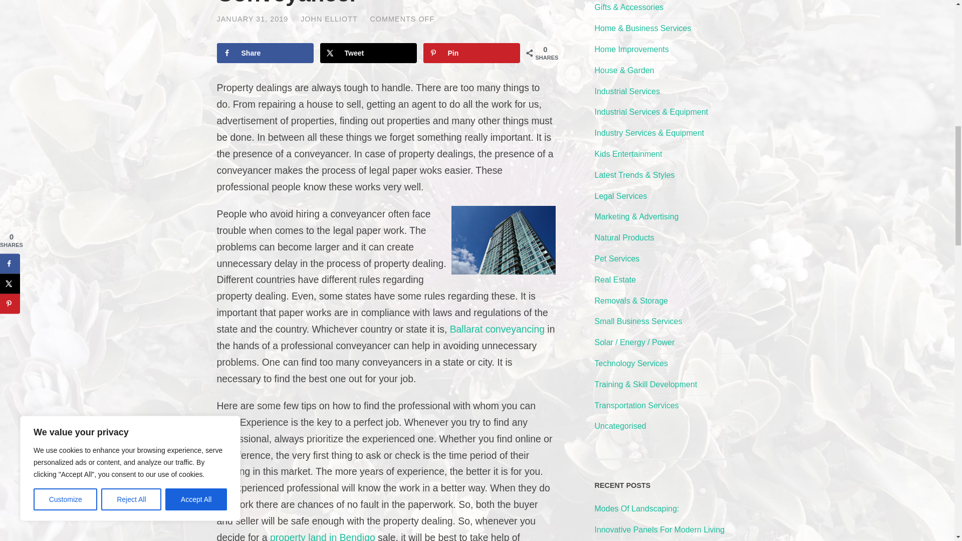 The image size is (962, 541). I want to click on Posts by John Elliott, so click(329, 19).